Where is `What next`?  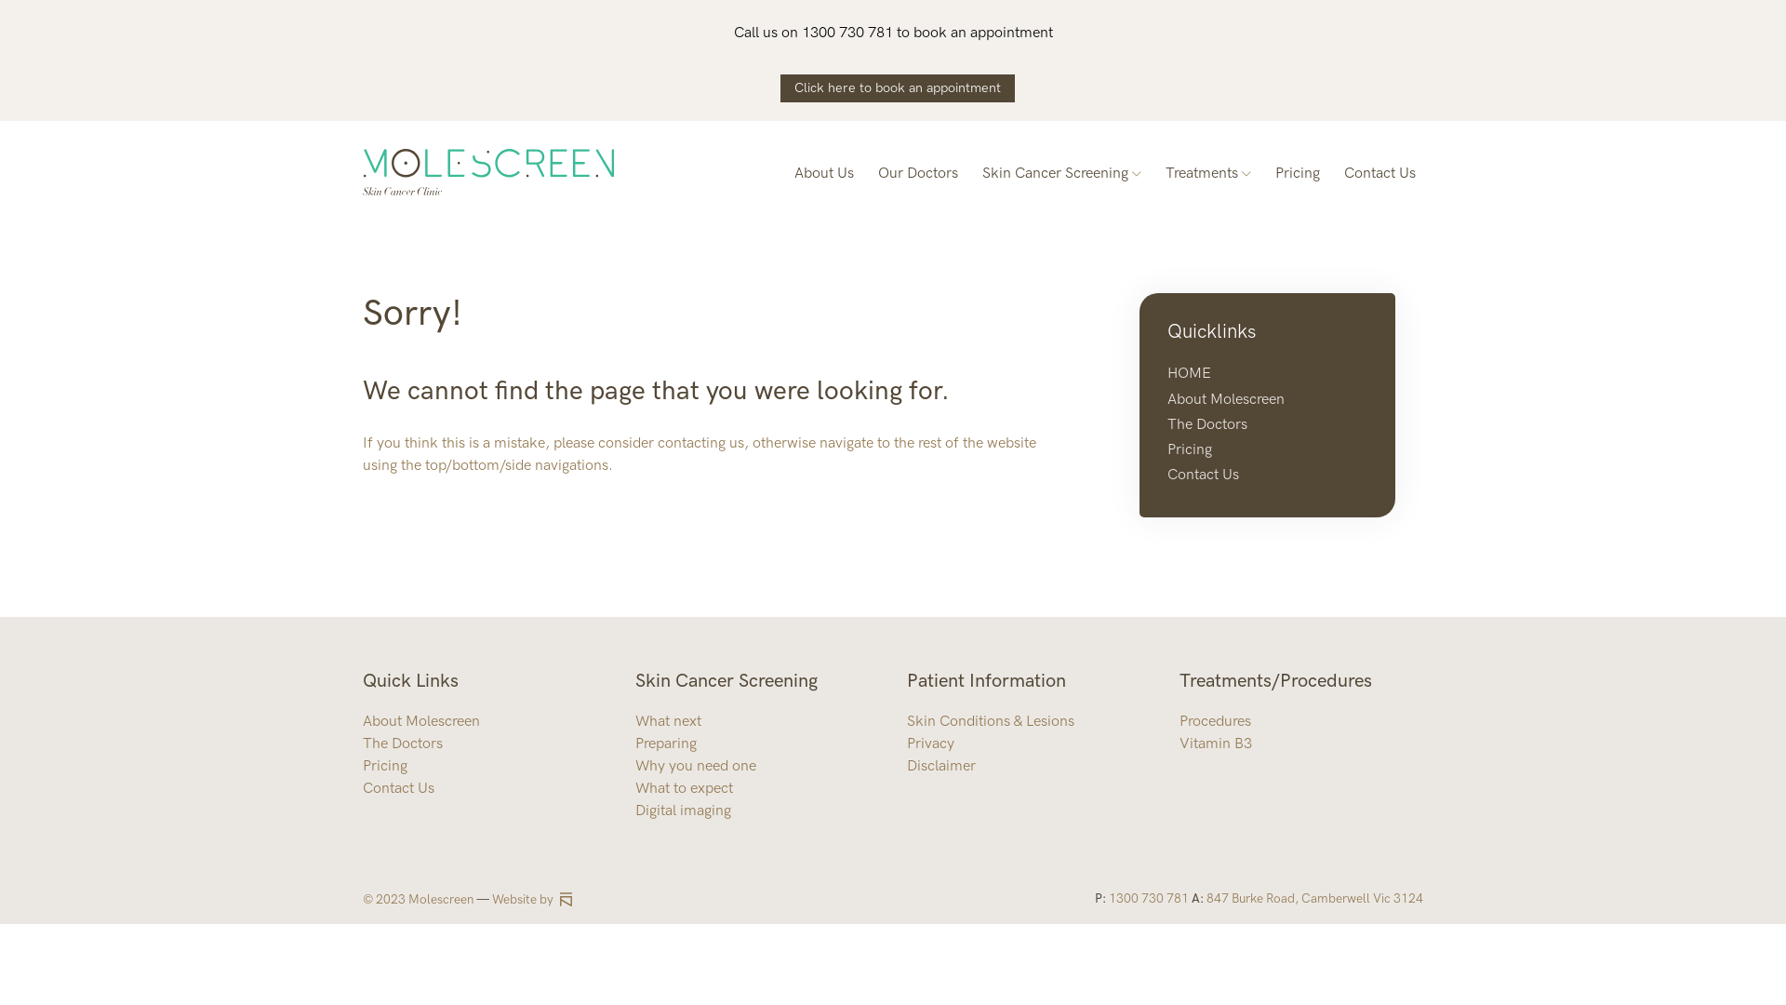 What next is located at coordinates (668, 722).